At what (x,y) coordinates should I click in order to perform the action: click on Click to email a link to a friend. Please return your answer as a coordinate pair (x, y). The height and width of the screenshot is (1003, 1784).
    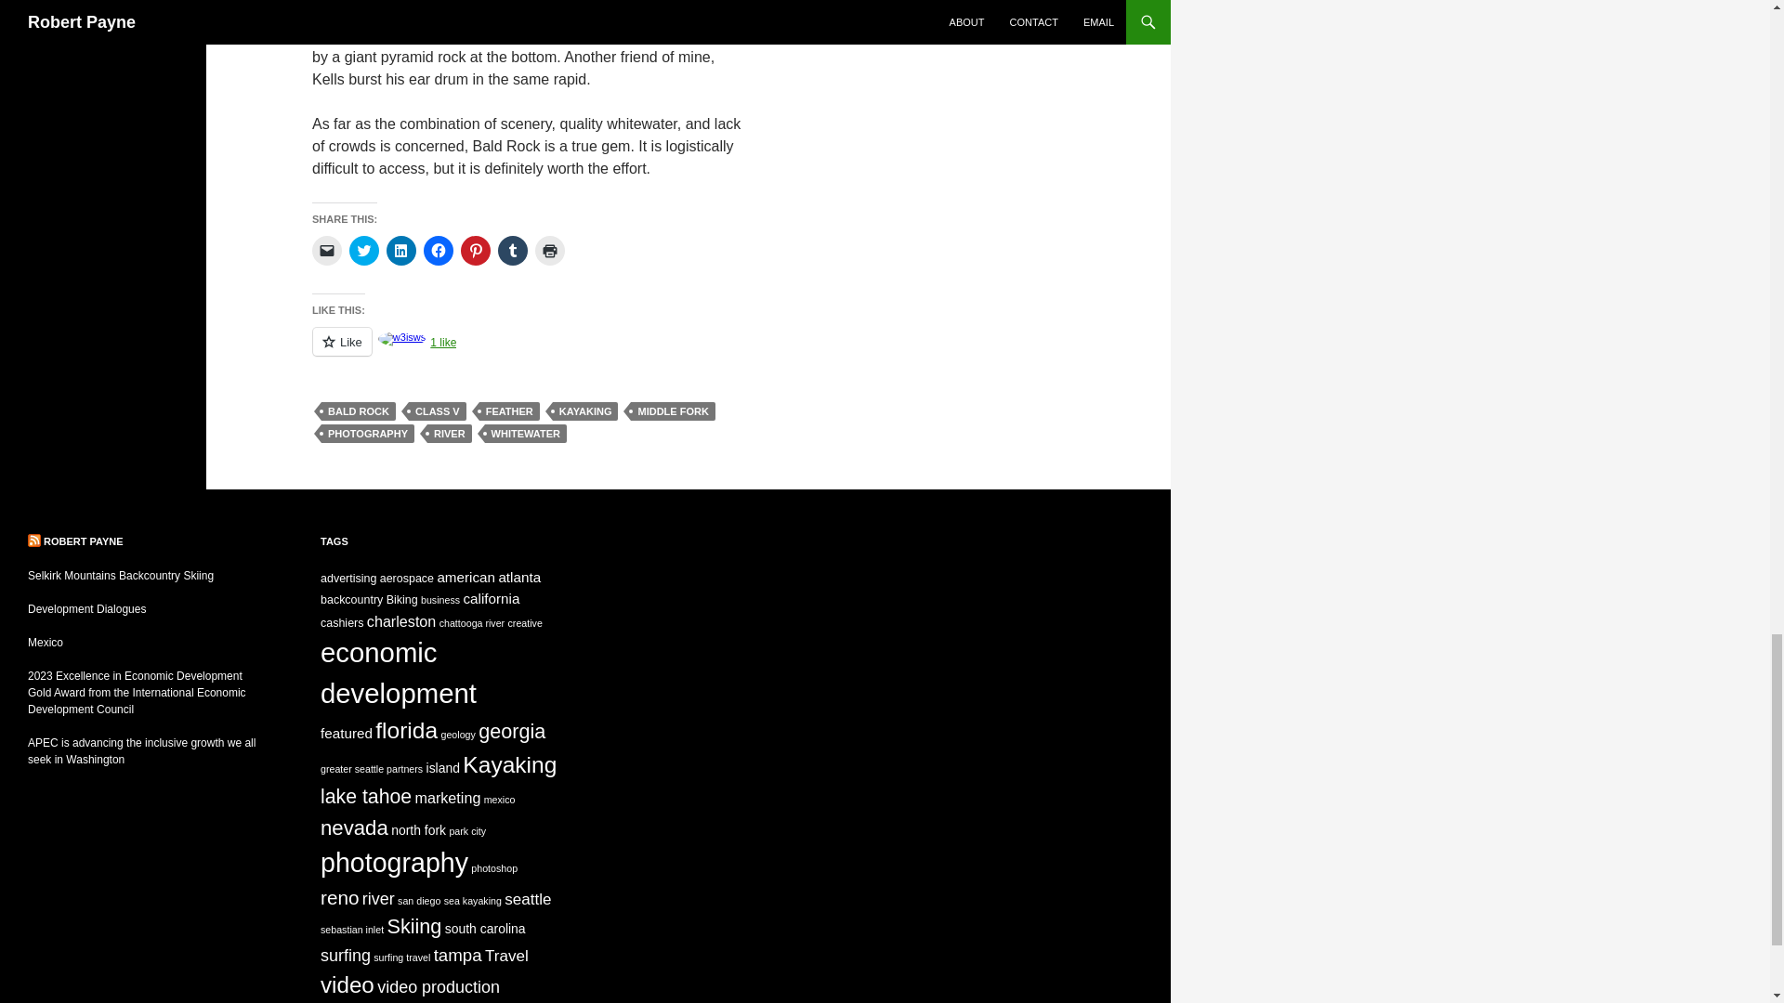
    Looking at the image, I should click on (327, 251).